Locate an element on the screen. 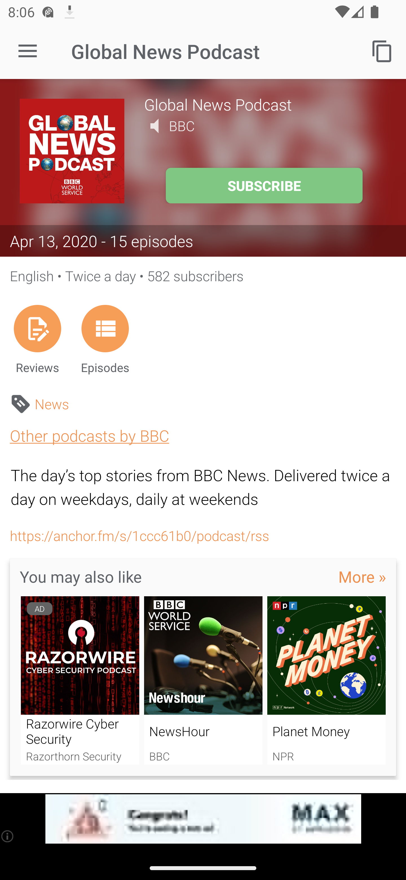  Other podcasts by BBC is located at coordinates (89, 435).